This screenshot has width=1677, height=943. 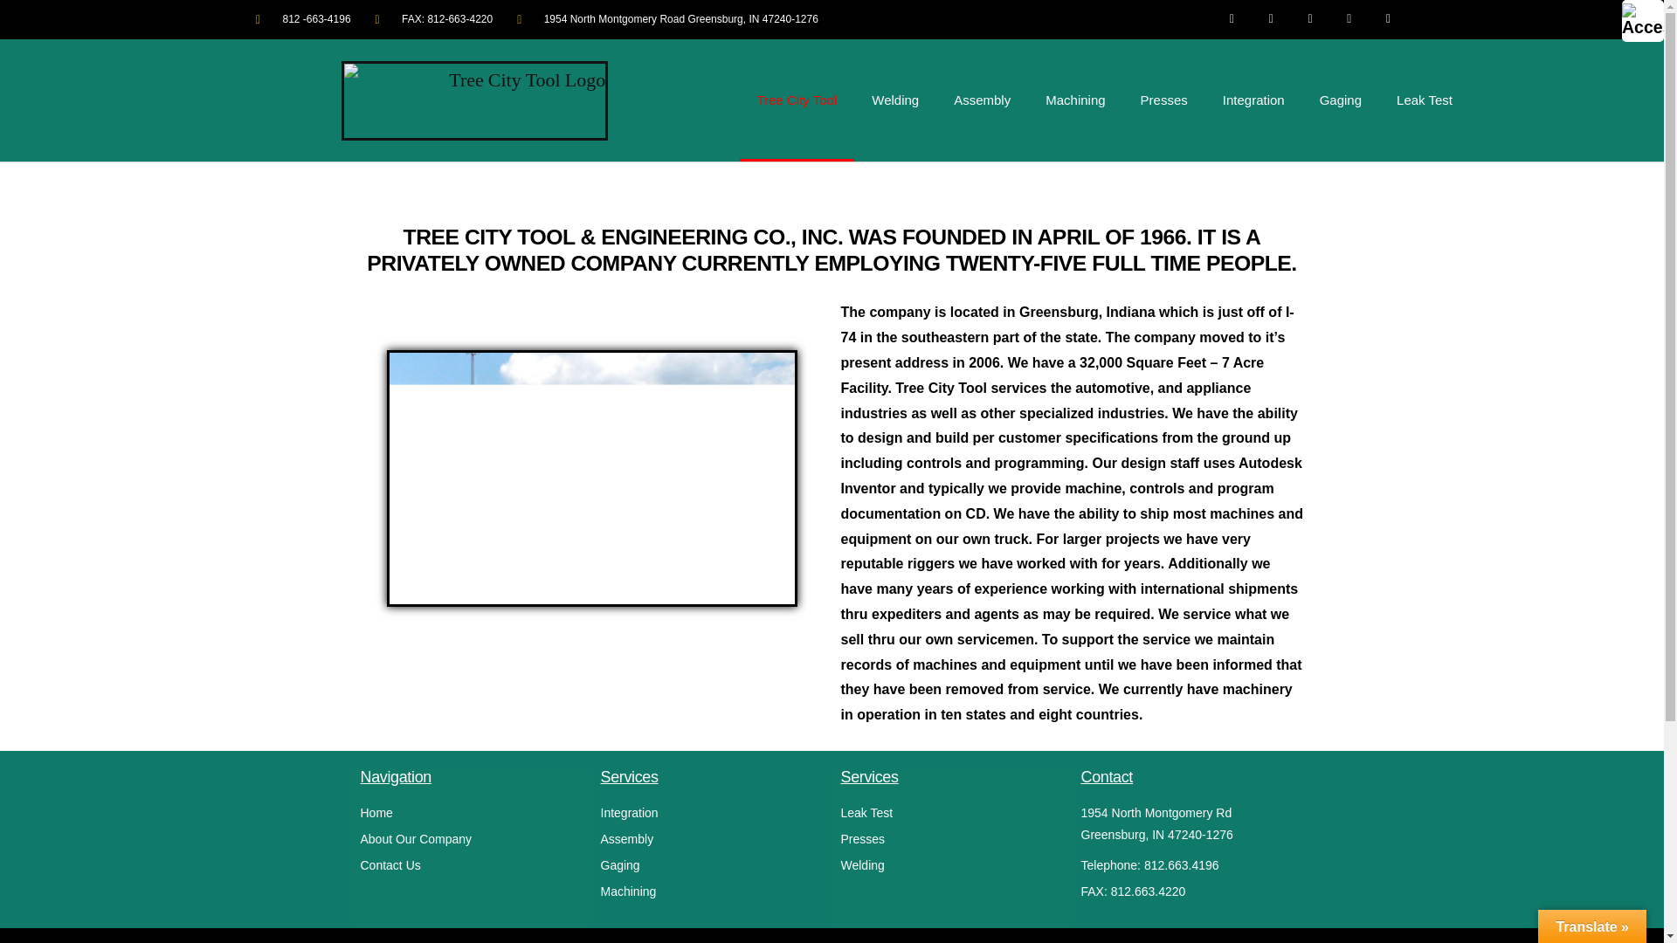 What do you see at coordinates (711, 813) in the screenshot?
I see `Integration` at bounding box center [711, 813].